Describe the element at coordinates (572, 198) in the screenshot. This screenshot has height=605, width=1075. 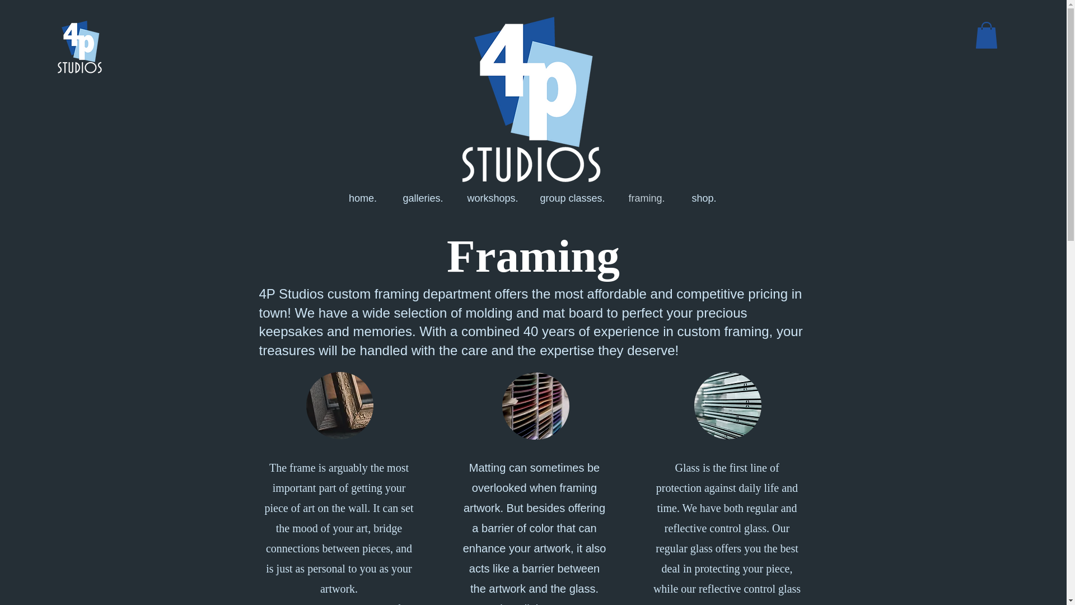
I see `group classes.` at that location.